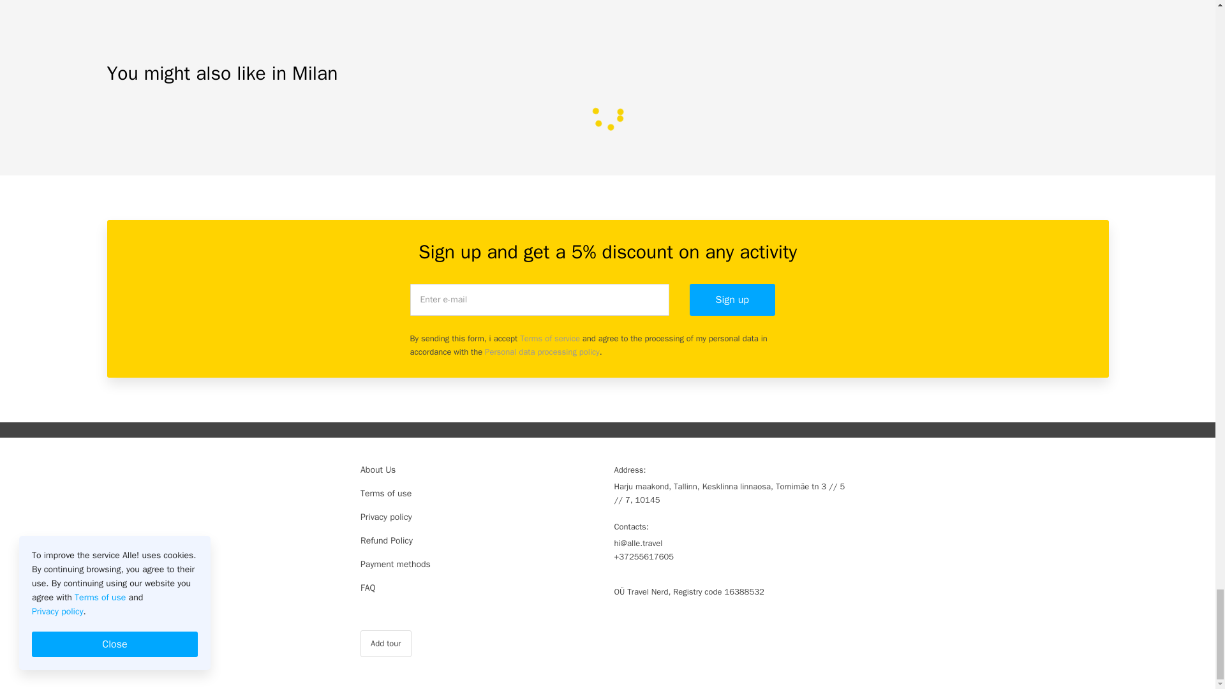 The width and height of the screenshot is (1225, 689). What do you see at coordinates (731, 299) in the screenshot?
I see `Sign up` at bounding box center [731, 299].